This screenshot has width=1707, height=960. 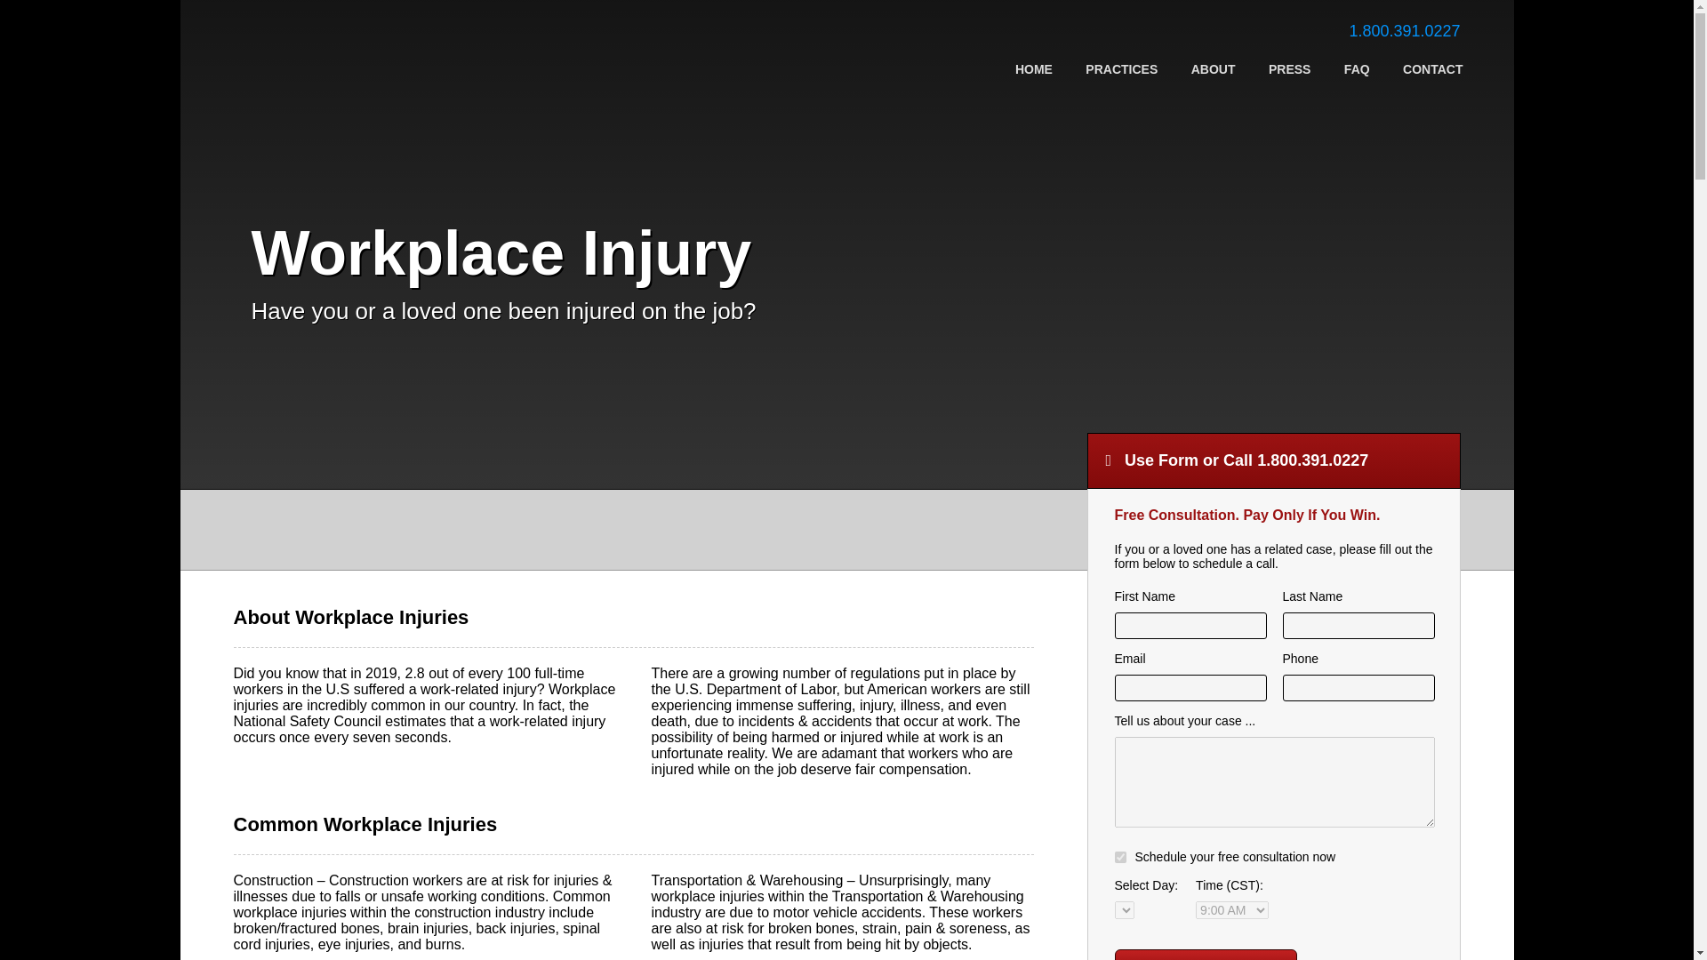 I want to click on FAQ, so click(x=1357, y=69).